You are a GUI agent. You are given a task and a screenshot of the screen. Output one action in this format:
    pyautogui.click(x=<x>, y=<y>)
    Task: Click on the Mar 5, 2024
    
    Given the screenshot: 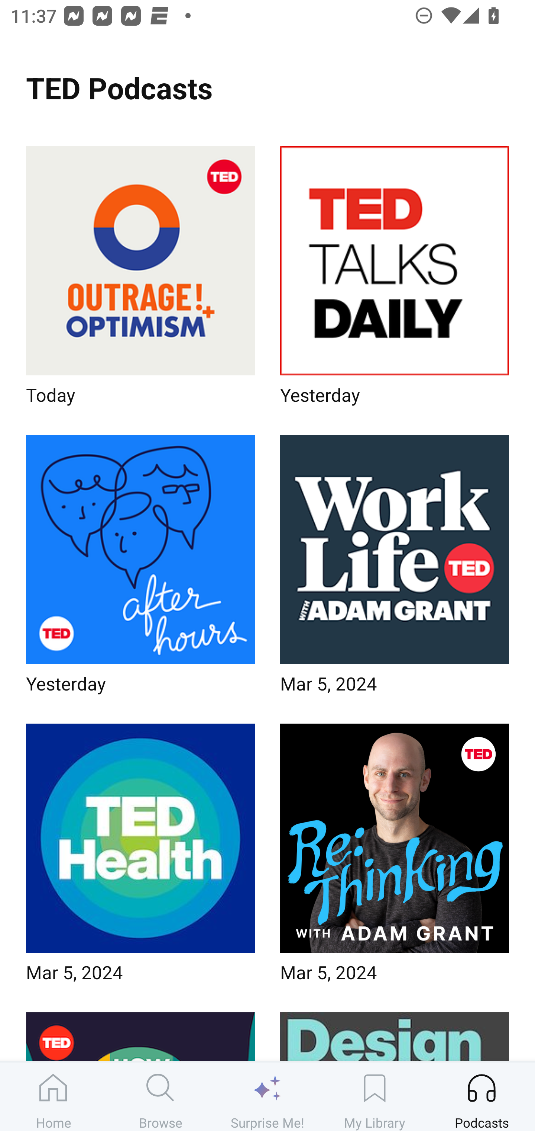 What is the action you would take?
    pyautogui.click(x=395, y=568)
    